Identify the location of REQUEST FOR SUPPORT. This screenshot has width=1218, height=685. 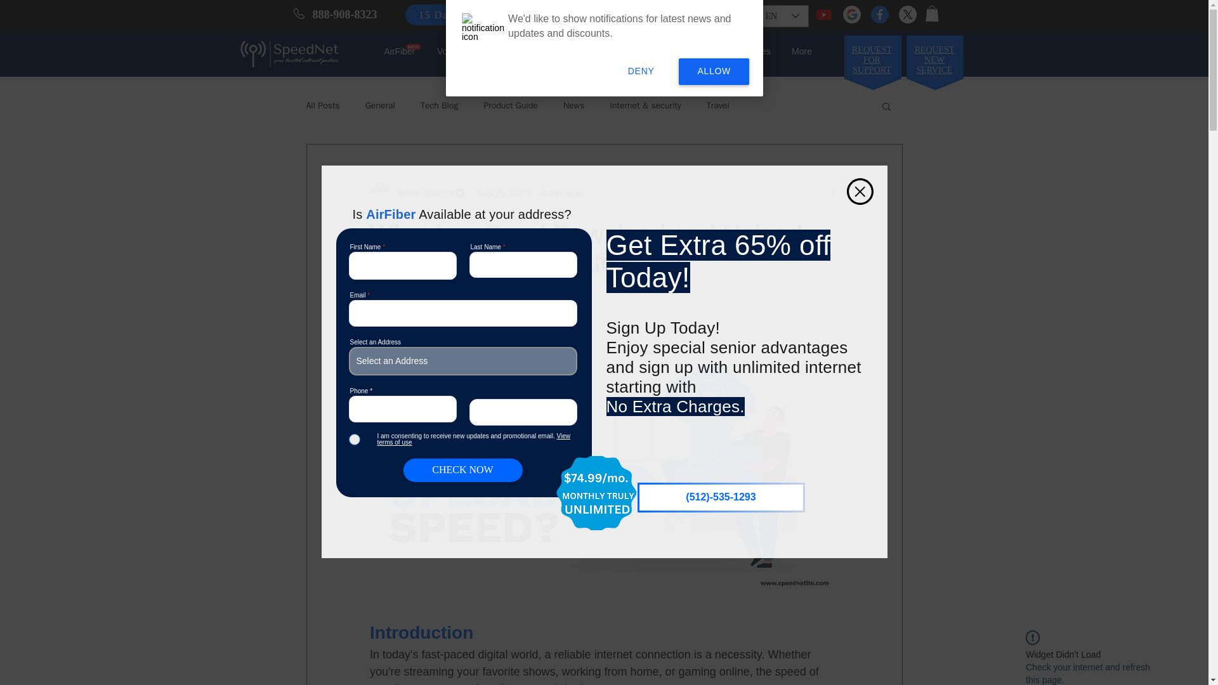
(872, 60).